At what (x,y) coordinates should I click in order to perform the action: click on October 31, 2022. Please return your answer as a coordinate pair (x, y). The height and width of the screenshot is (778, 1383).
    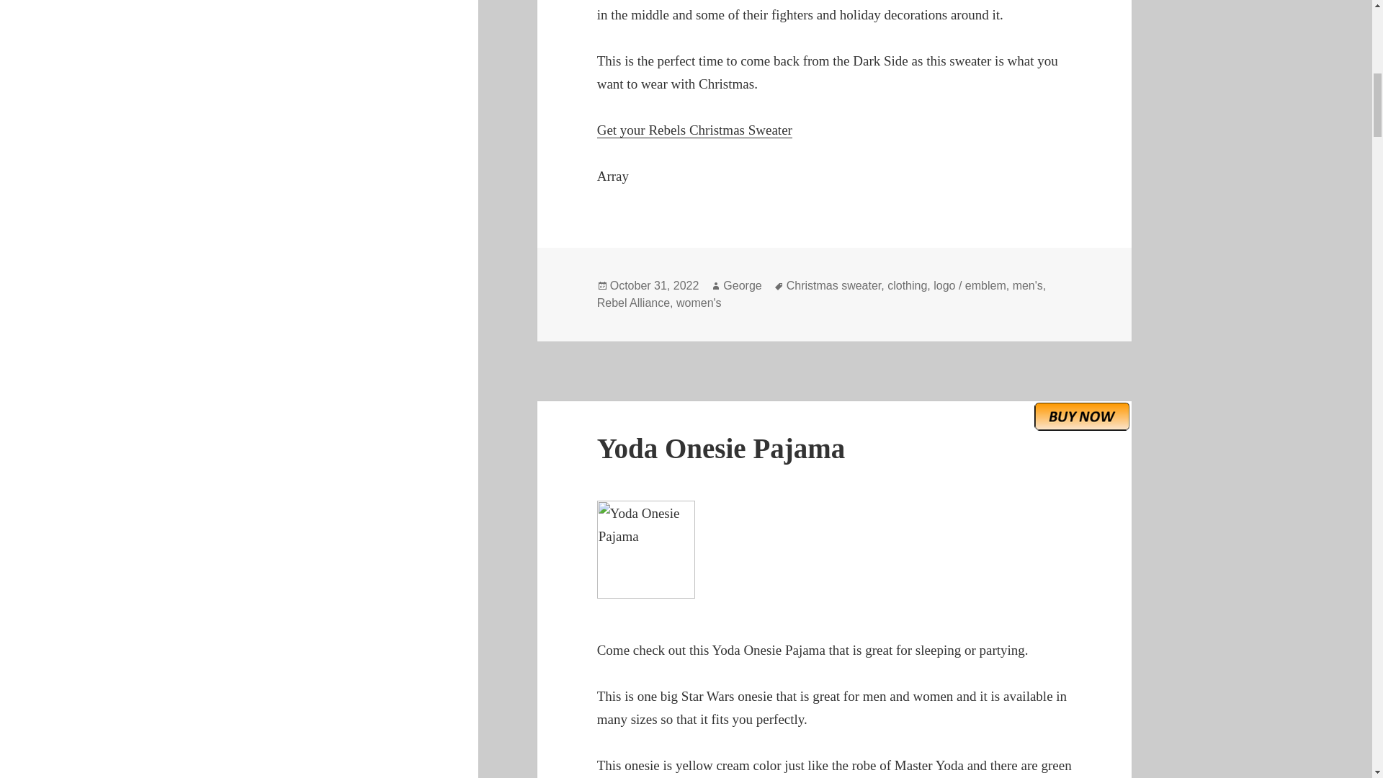
    Looking at the image, I should click on (654, 285).